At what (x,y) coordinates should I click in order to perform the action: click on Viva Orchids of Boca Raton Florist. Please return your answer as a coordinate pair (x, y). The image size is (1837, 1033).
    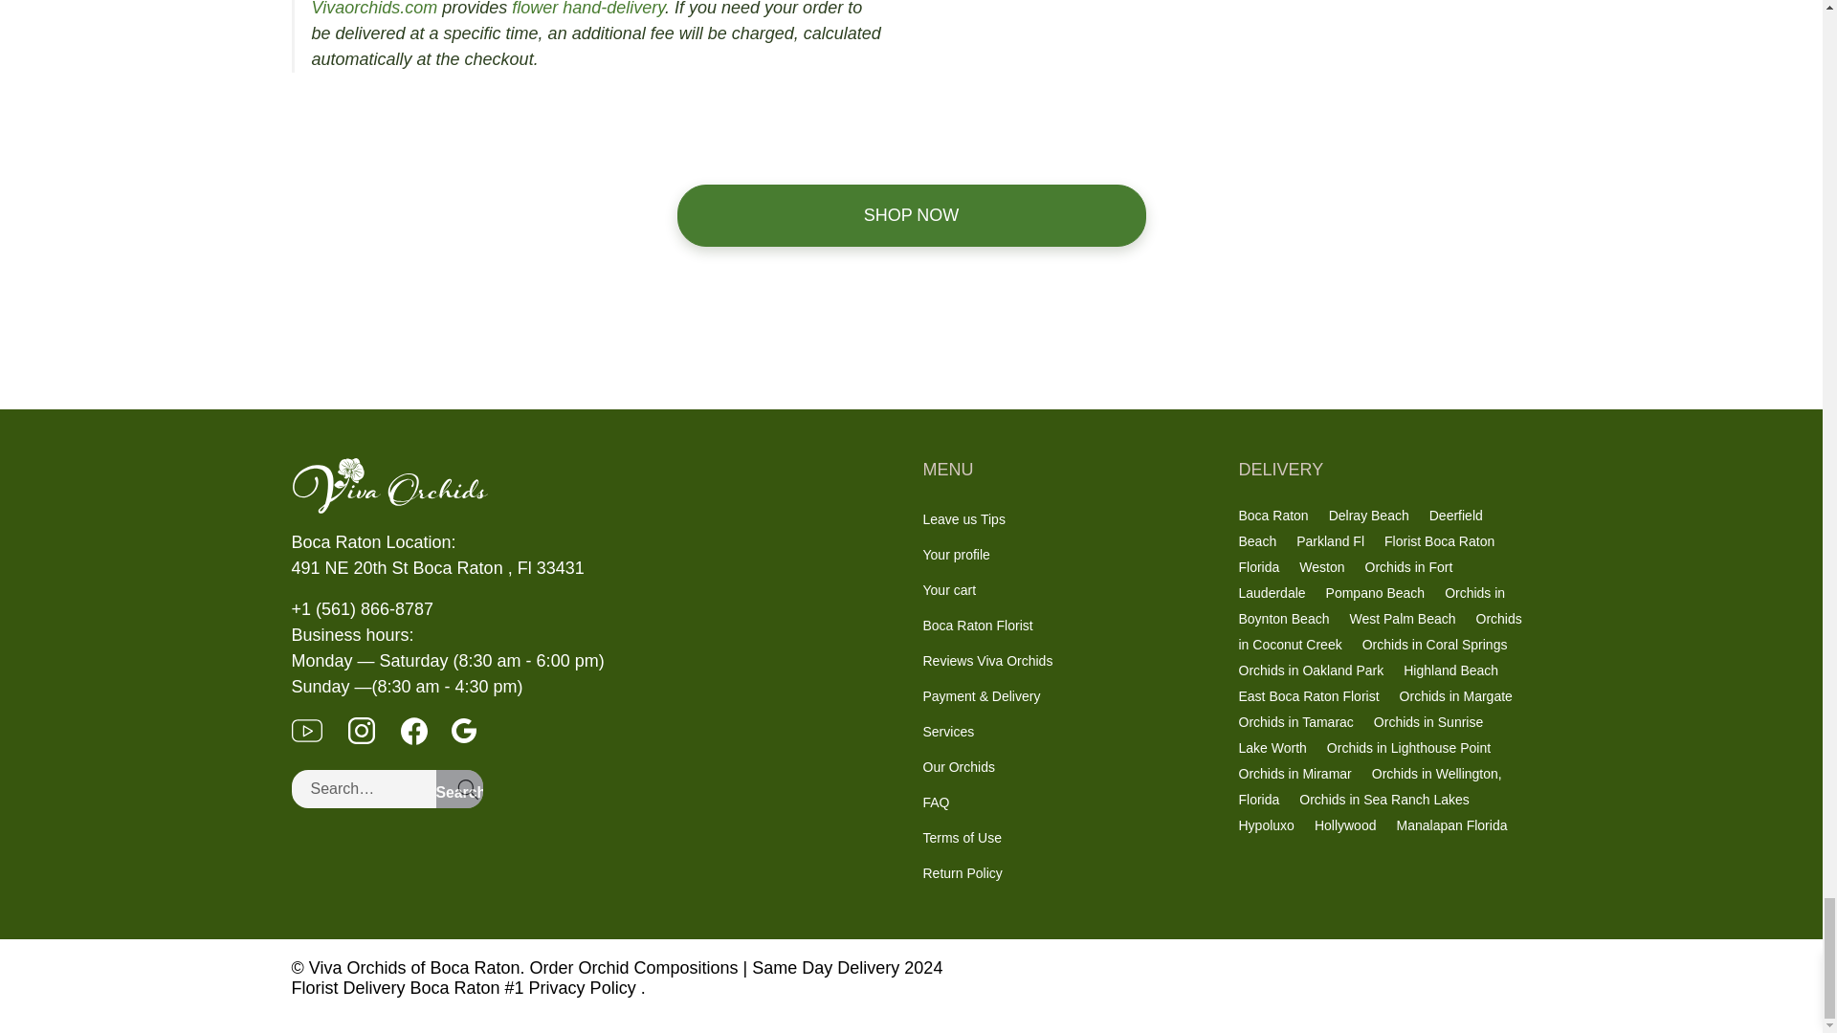
    Looking at the image, I should click on (388, 486).